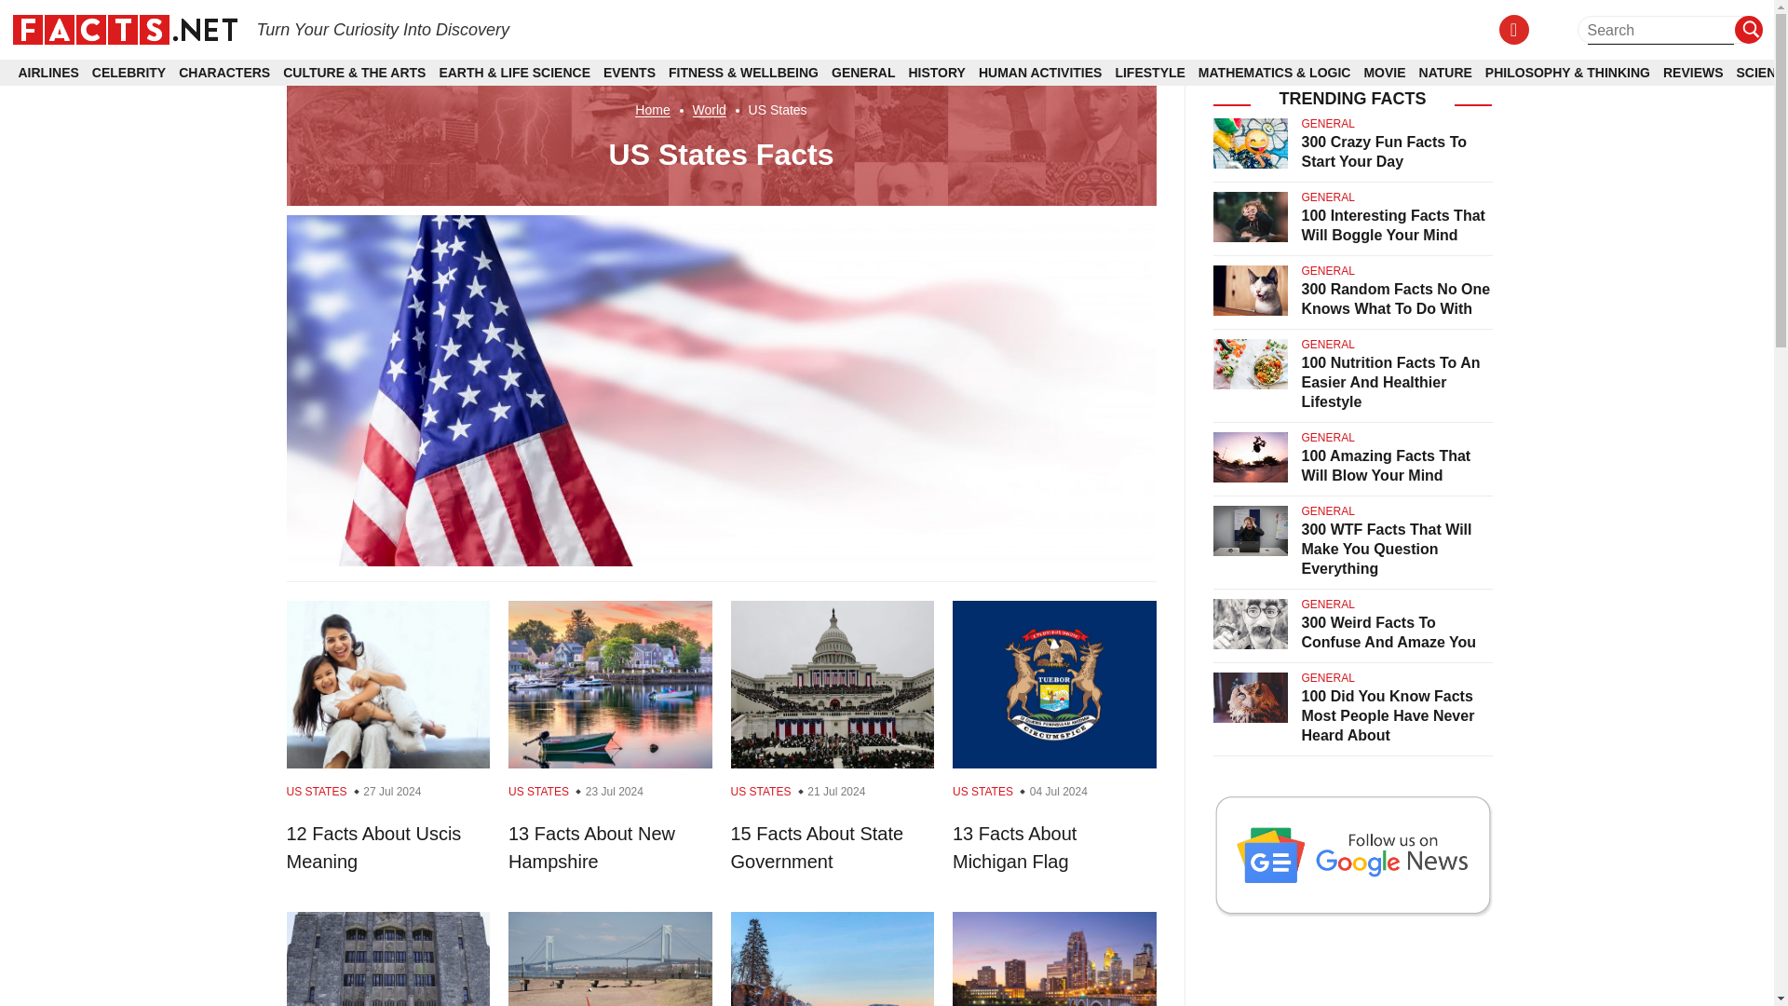  What do you see at coordinates (124, 28) in the screenshot?
I see `Facts.net` at bounding box center [124, 28].